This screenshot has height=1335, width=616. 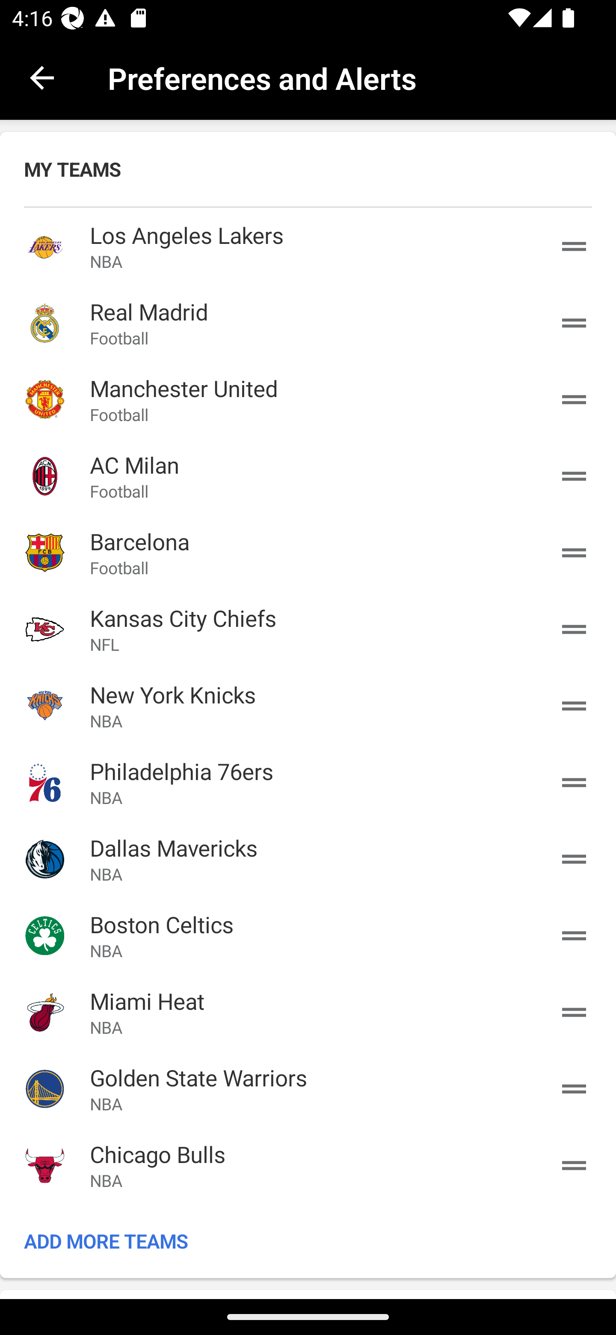 What do you see at coordinates (308, 553) in the screenshot?
I see `Barcelona Barcelona Barcelona Football Football` at bounding box center [308, 553].